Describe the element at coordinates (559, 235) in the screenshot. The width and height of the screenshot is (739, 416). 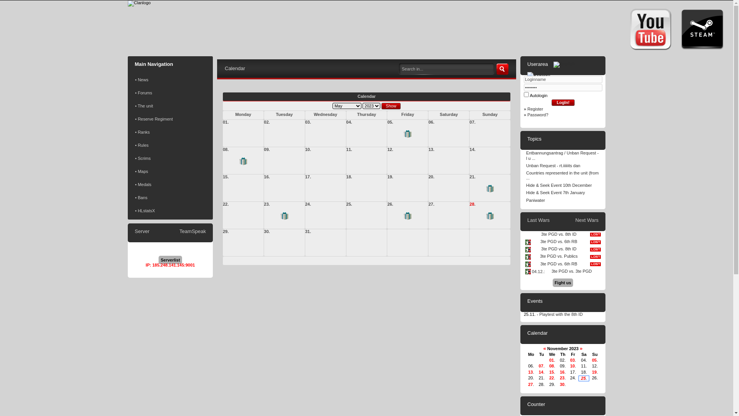
I see `3te PGD vs. 8th ID` at that location.